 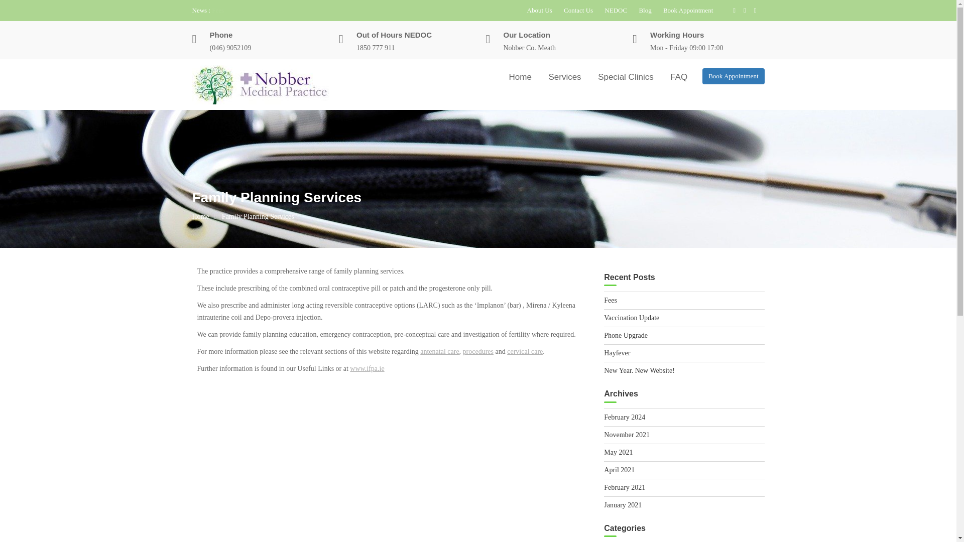 What do you see at coordinates (611, 300) in the screenshot?
I see `Fees` at bounding box center [611, 300].